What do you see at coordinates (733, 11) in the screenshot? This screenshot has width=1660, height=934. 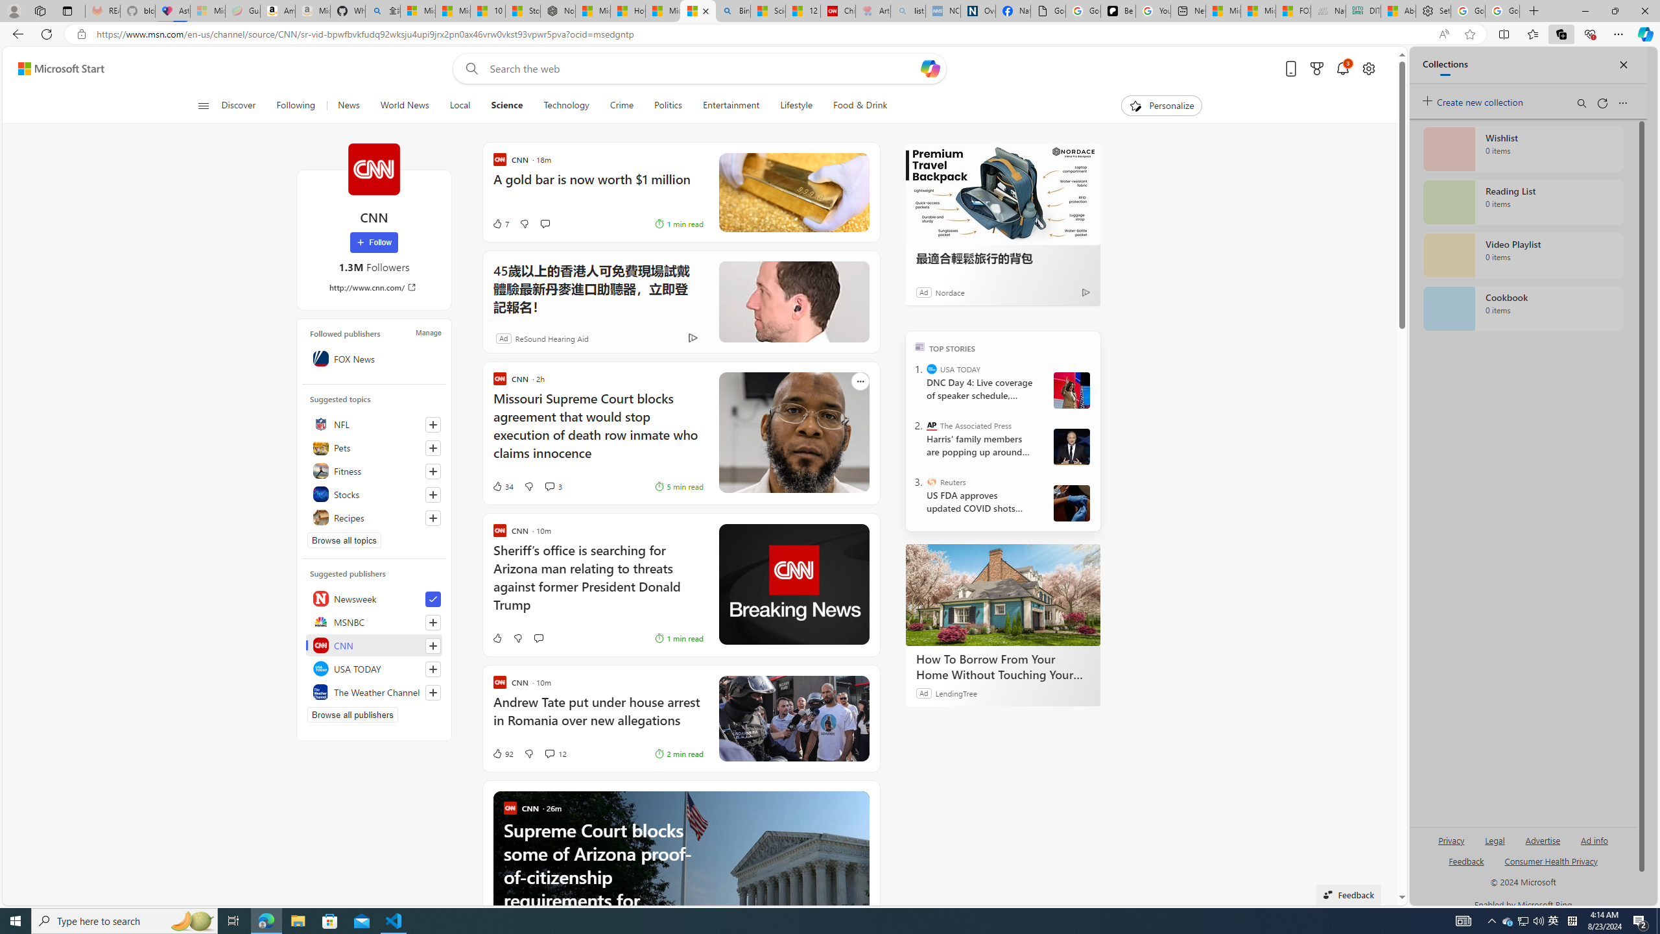 I see `Bing` at bounding box center [733, 11].